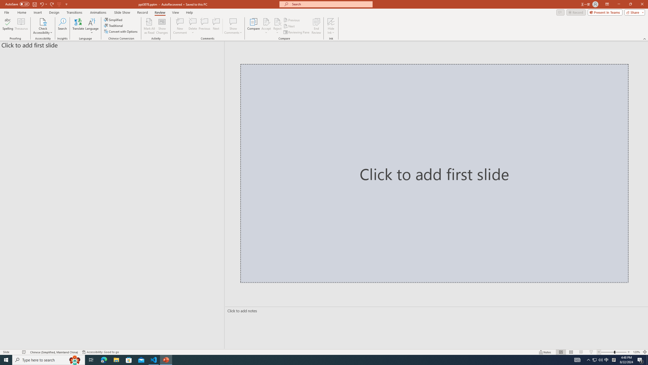 The width and height of the screenshot is (648, 365). What do you see at coordinates (636, 352) in the screenshot?
I see `Zoom 120%` at bounding box center [636, 352].